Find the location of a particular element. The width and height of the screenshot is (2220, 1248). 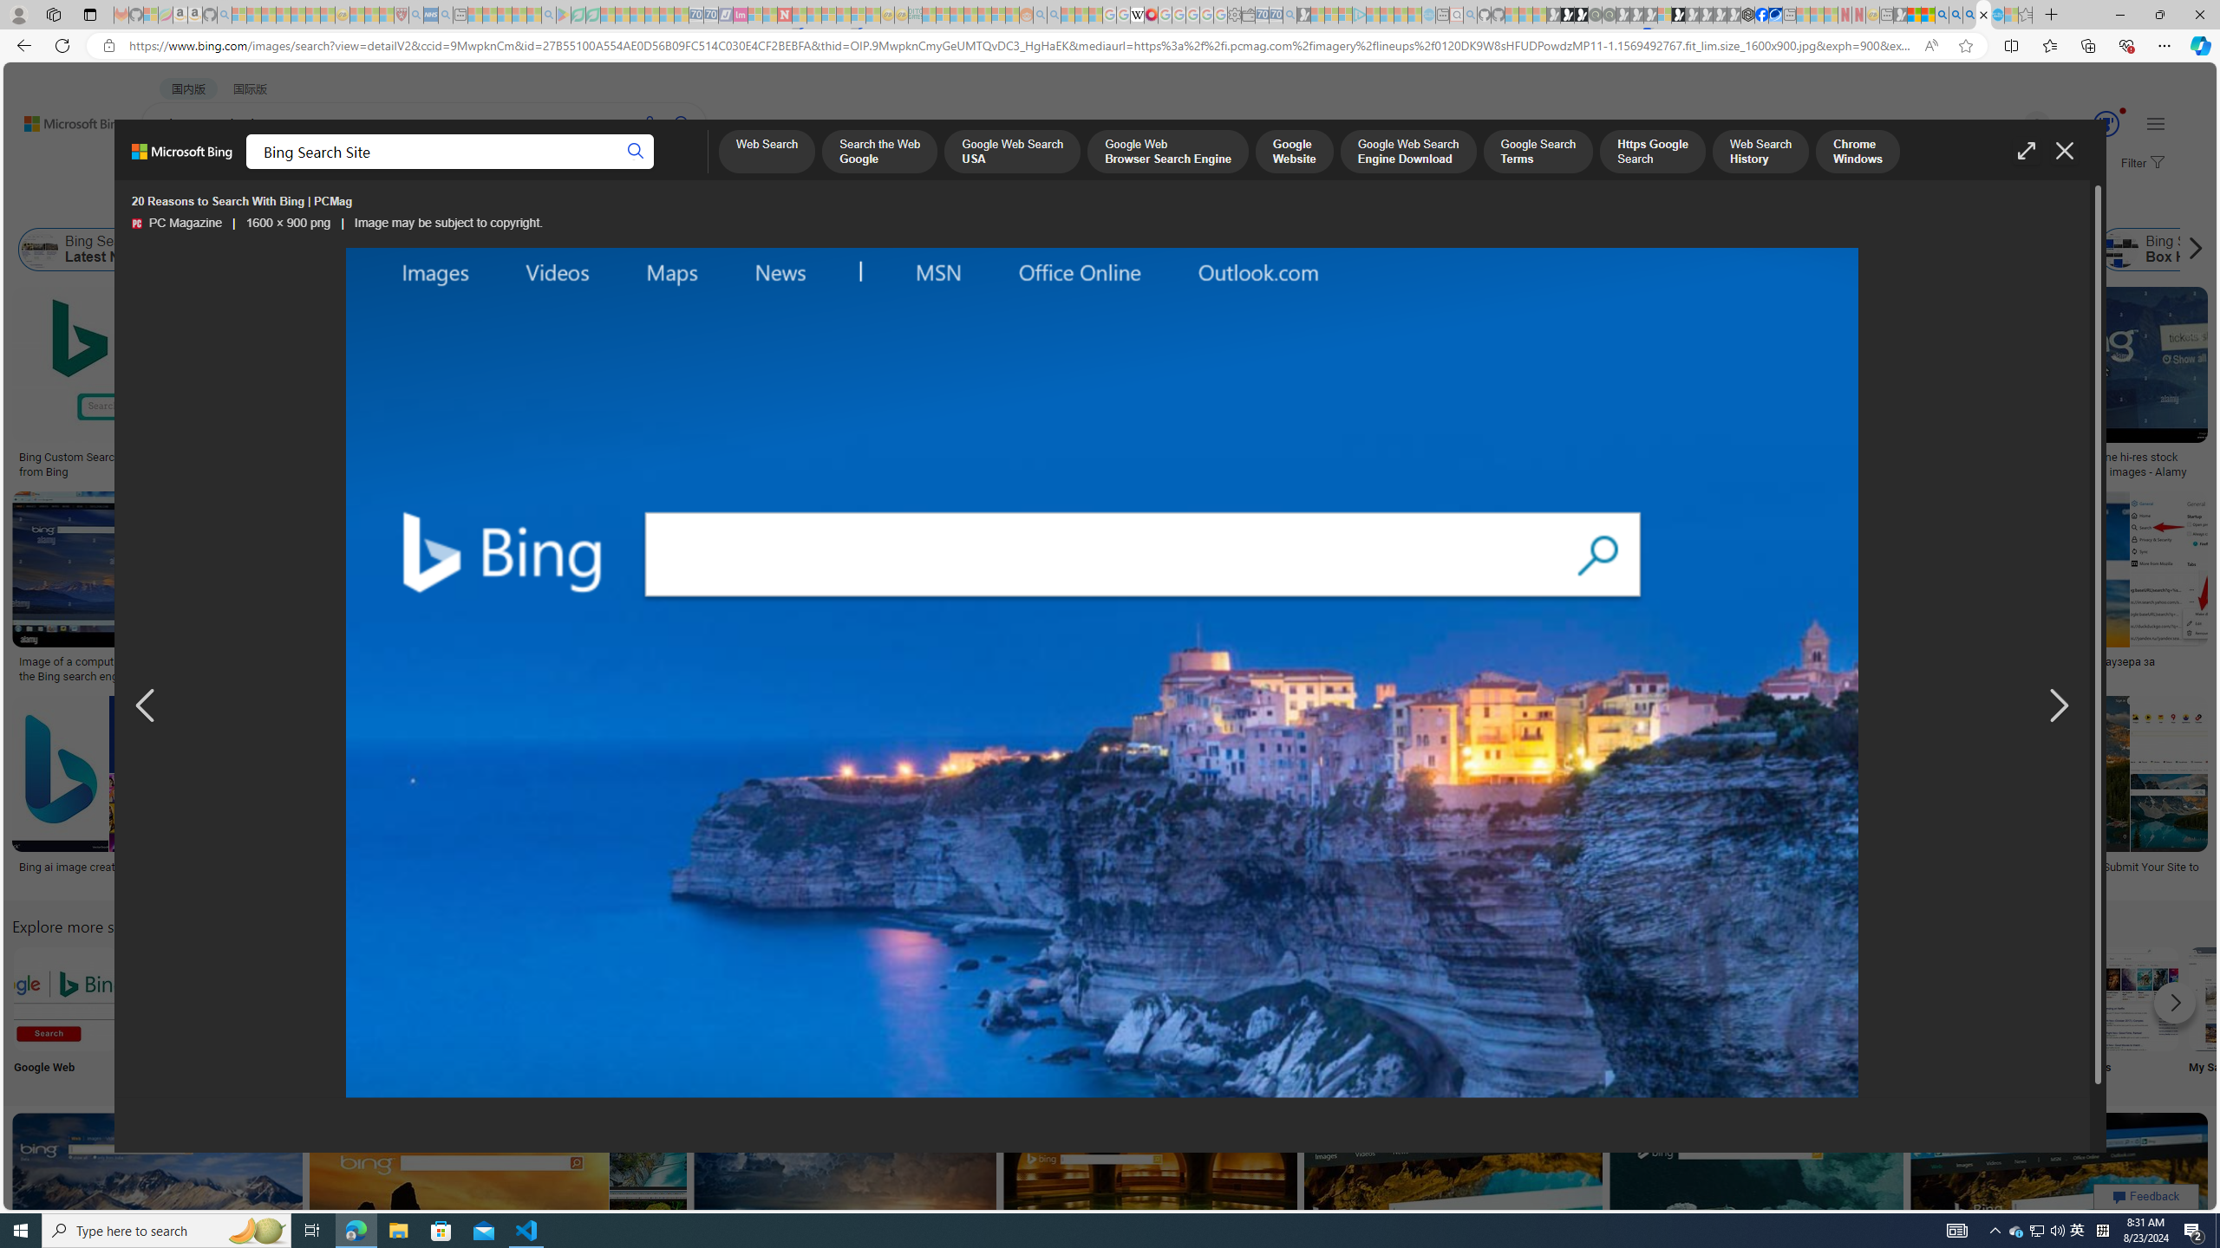

Bing Search Results Results is located at coordinates (982, 1014).